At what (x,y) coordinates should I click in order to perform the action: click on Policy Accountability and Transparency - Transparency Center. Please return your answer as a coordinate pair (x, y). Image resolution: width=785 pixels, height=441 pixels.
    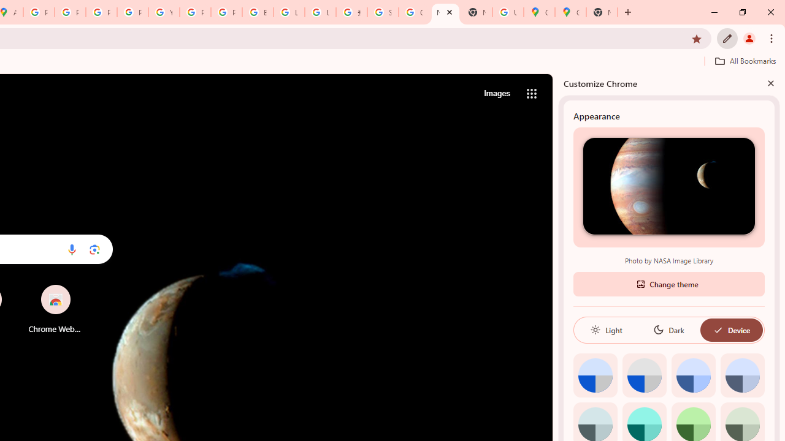
    Looking at the image, I should click on (39, 12).